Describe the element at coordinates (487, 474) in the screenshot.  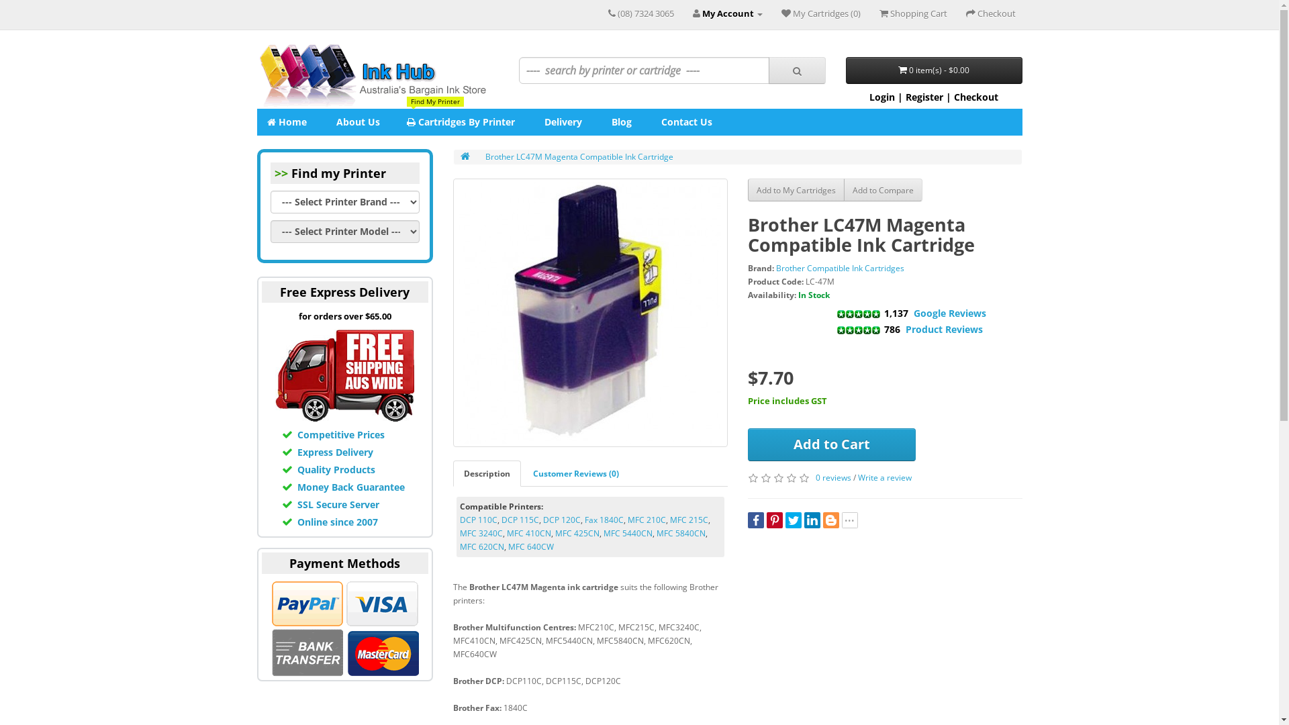
I see `Description` at that location.